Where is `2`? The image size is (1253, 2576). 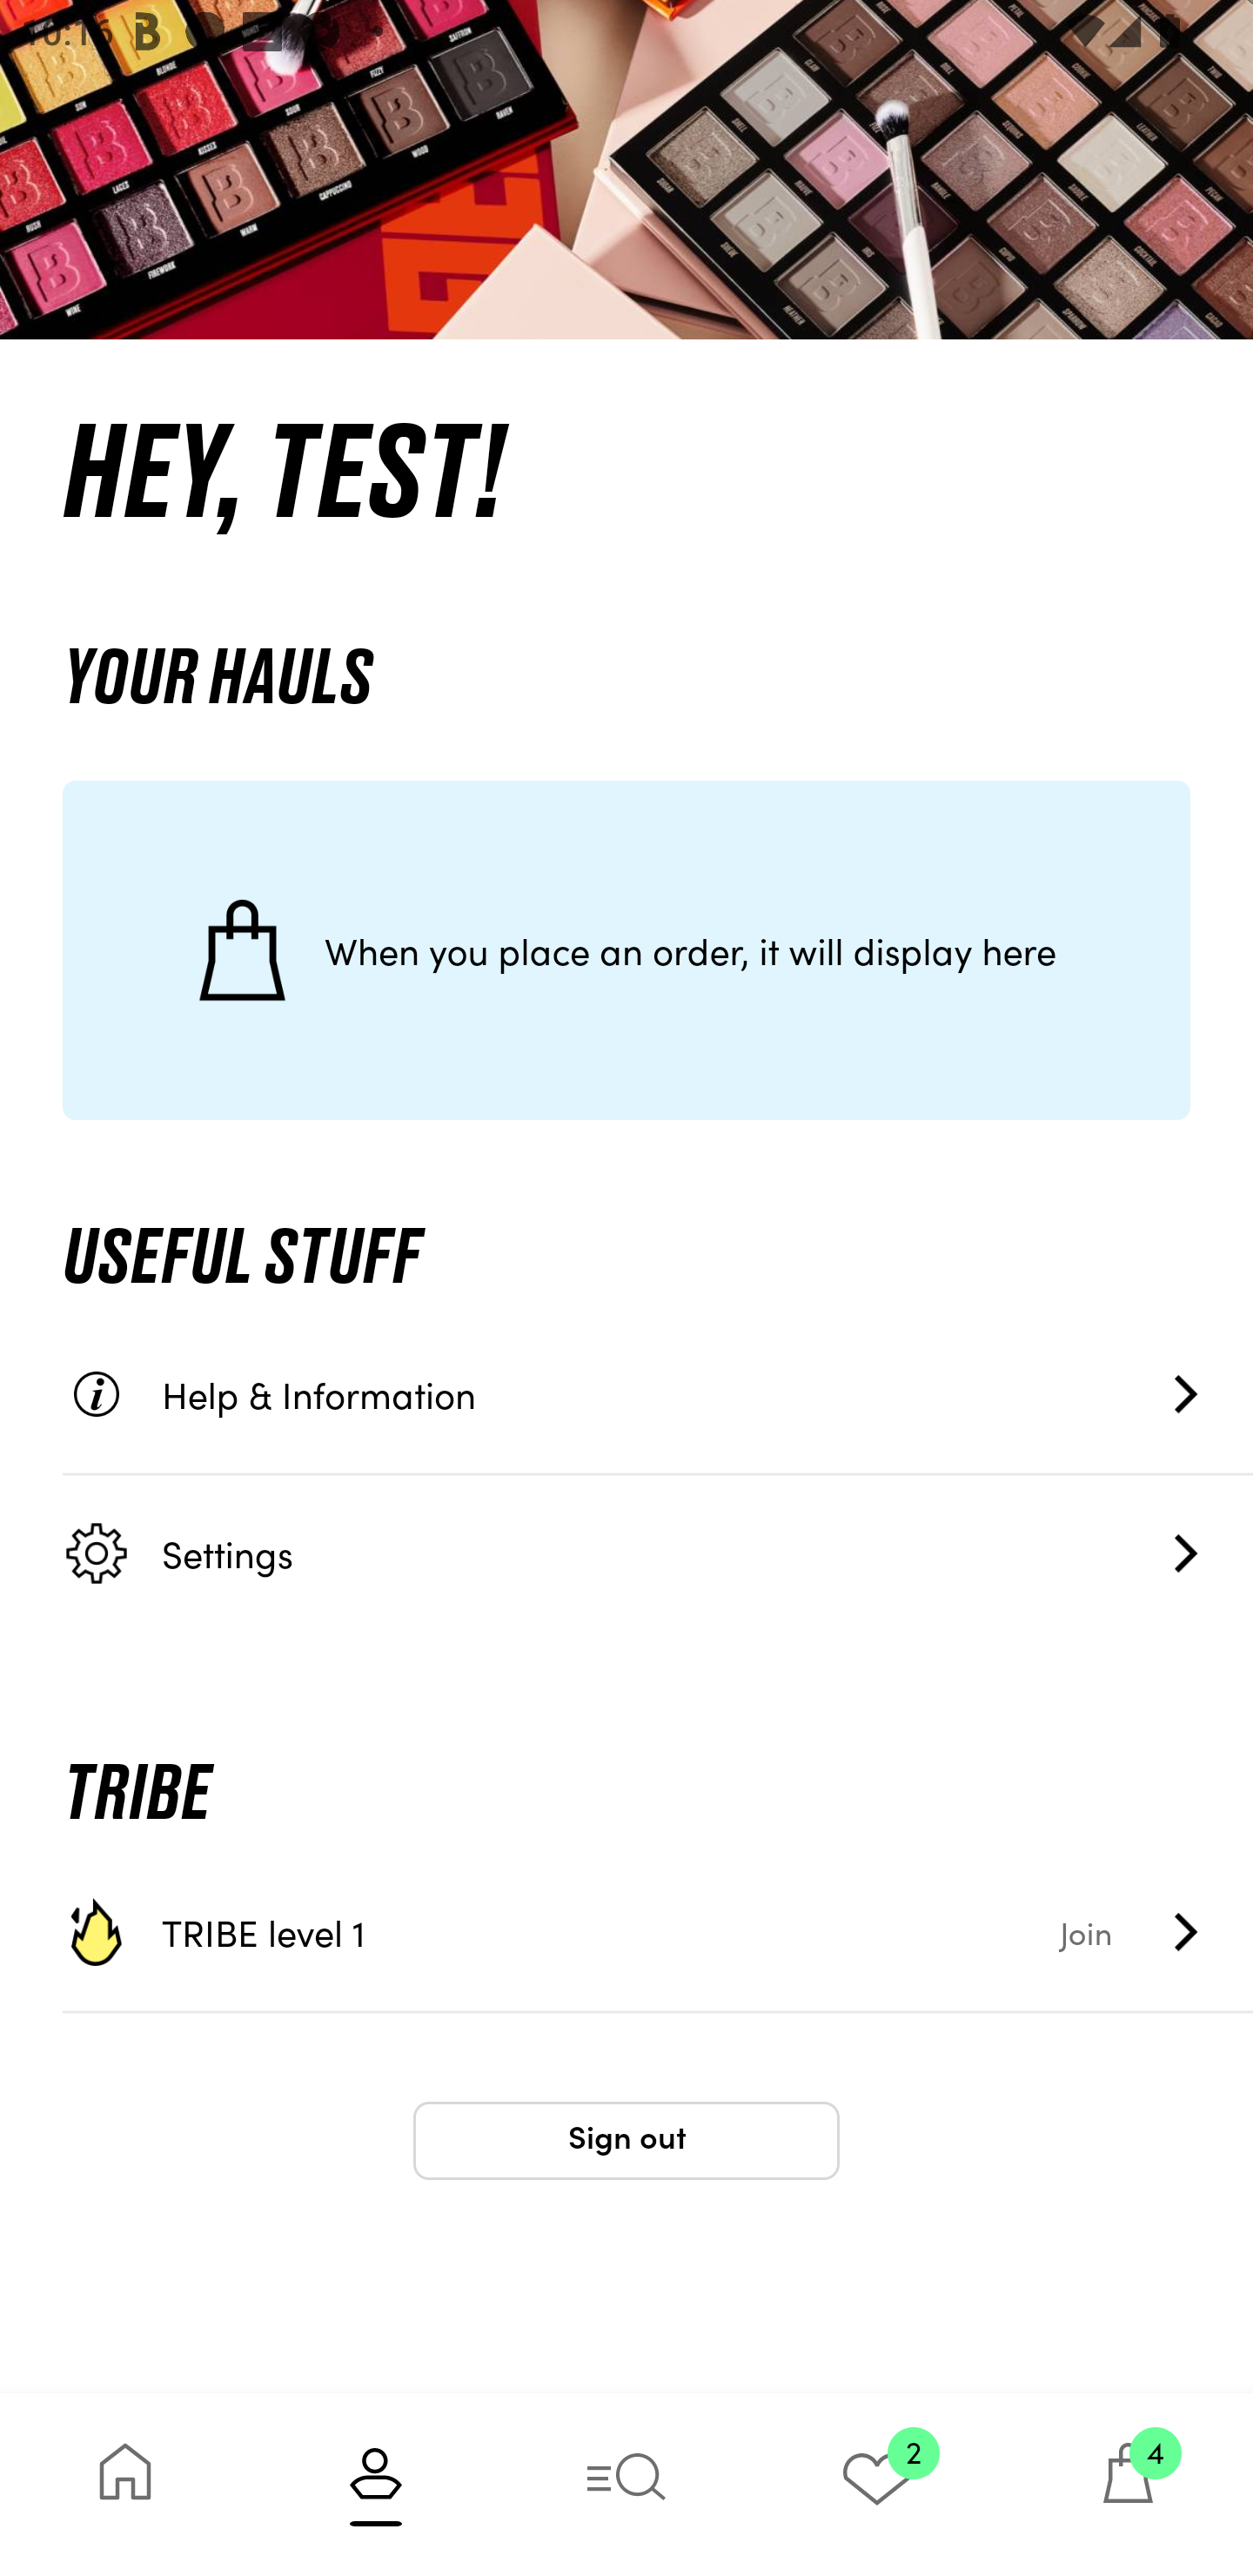 2 is located at coordinates (877, 2484).